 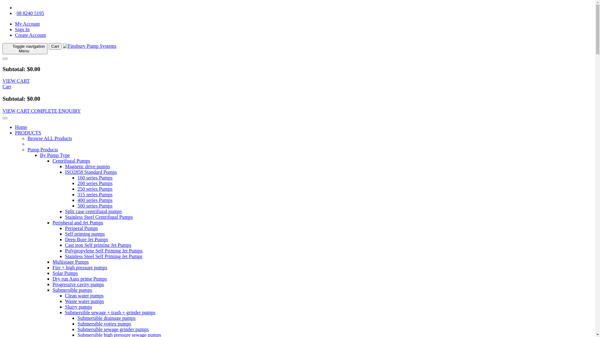 I want to click on ISO2858 Standard Pumps, so click(x=91, y=172).